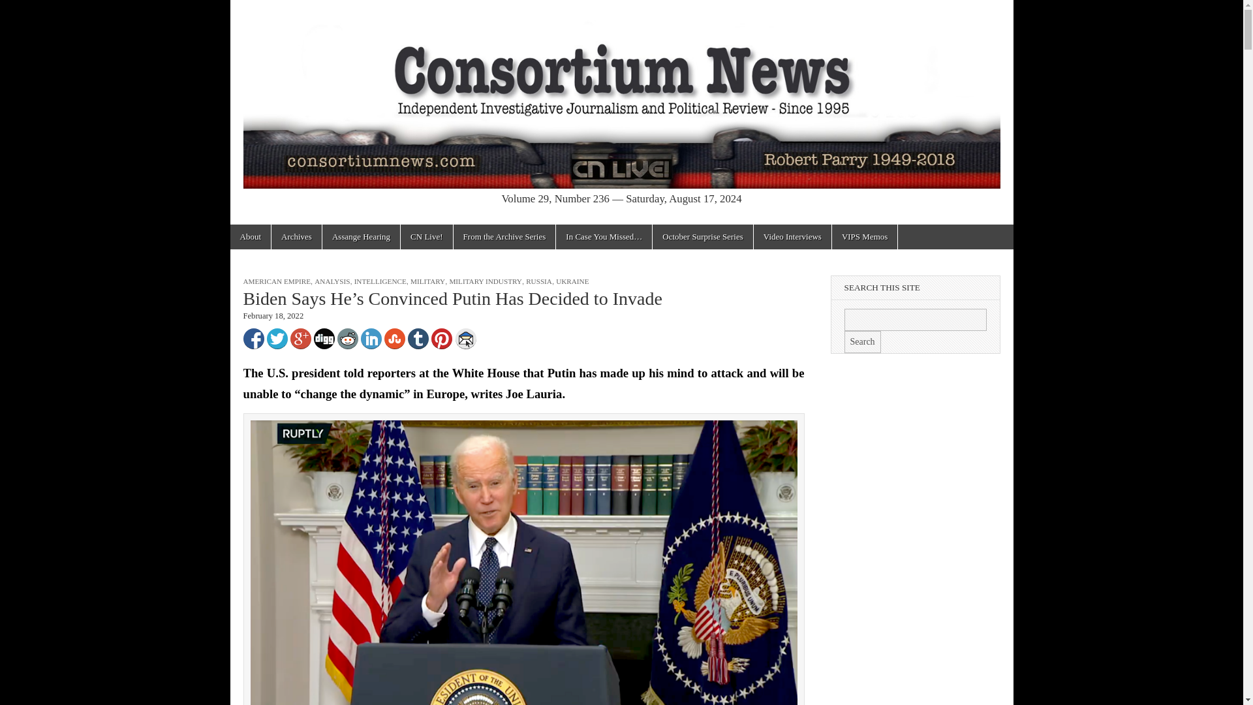  What do you see at coordinates (332, 281) in the screenshot?
I see `ANALYSIS` at bounding box center [332, 281].